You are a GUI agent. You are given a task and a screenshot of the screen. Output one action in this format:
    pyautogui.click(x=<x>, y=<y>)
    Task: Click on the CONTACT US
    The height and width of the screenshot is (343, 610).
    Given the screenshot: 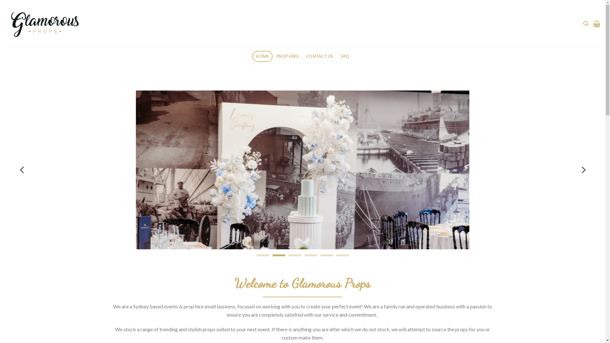 What is the action you would take?
    pyautogui.click(x=320, y=57)
    